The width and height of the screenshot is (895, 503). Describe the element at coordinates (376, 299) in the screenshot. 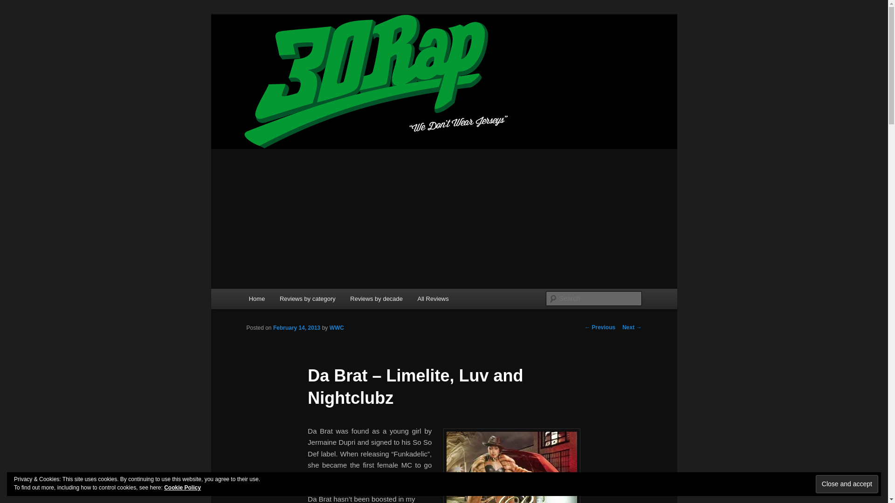

I see `Reviews by decade` at that location.